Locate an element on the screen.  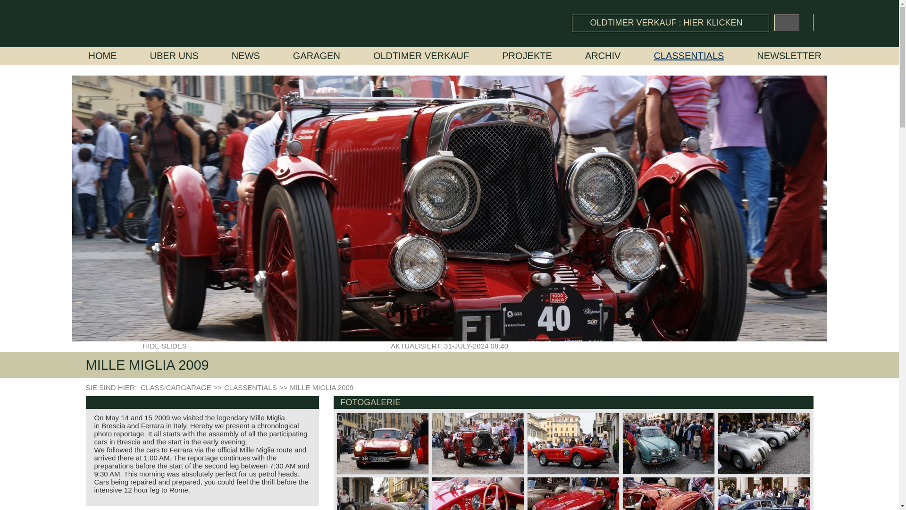
Classentials is located at coordinates (688, 55).